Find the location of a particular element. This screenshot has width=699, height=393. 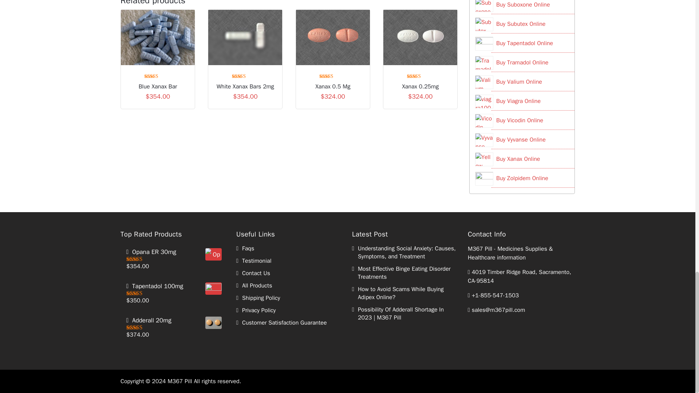

Rated 4.40 out of 5 is located at coordinates (245, 75).